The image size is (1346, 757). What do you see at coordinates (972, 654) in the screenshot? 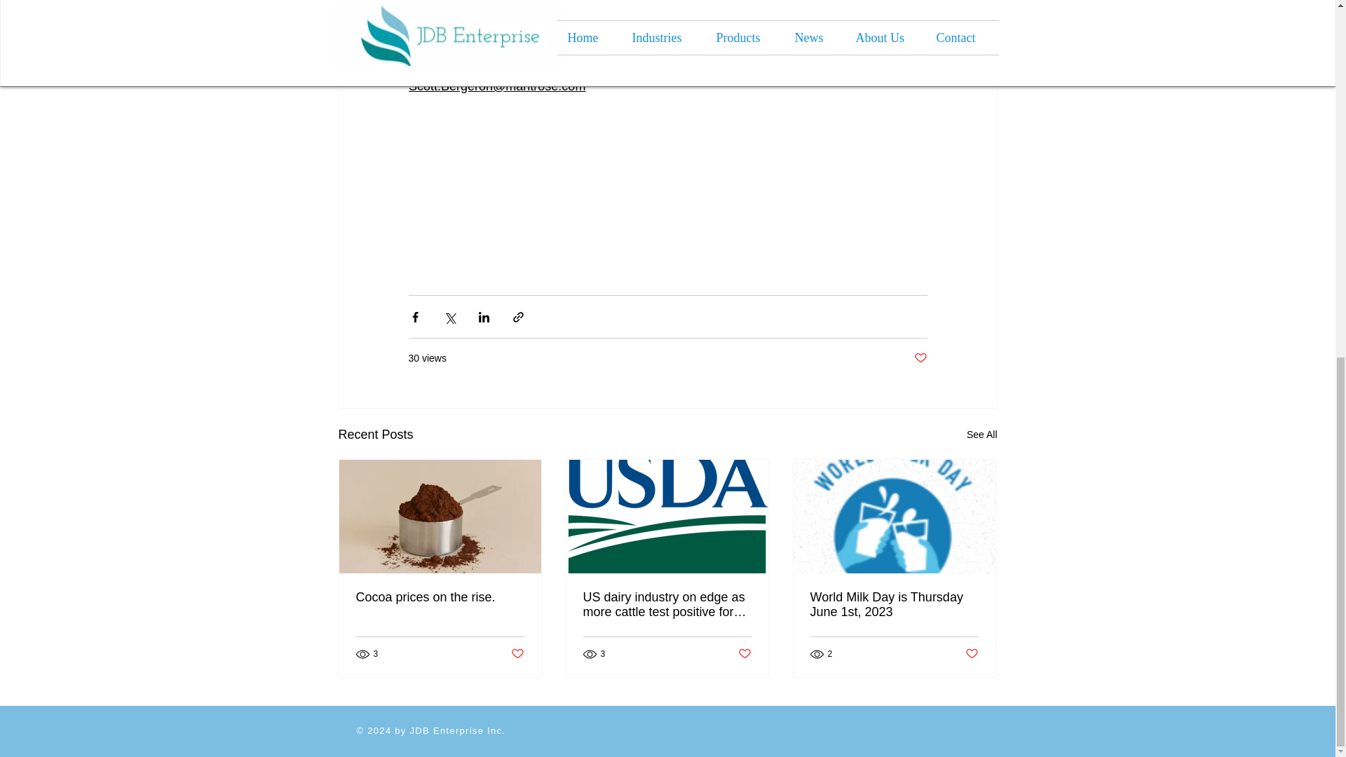
I see `Post not marked as liked` at bounding box center [972, 654].